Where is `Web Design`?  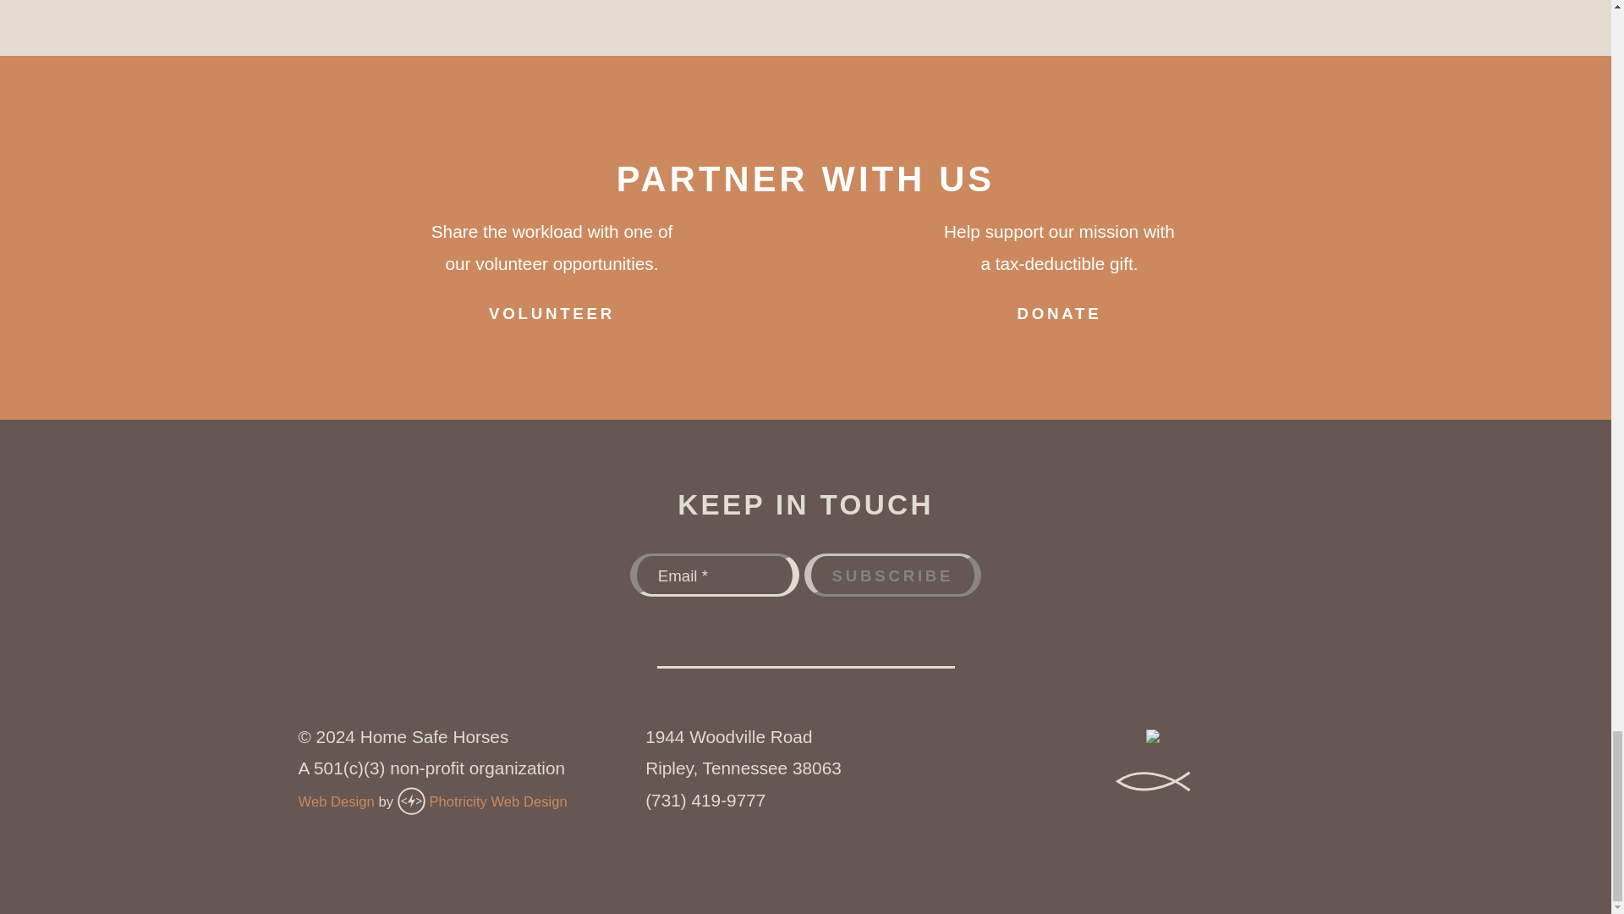
Web Design is located at coordinates (335, 801).